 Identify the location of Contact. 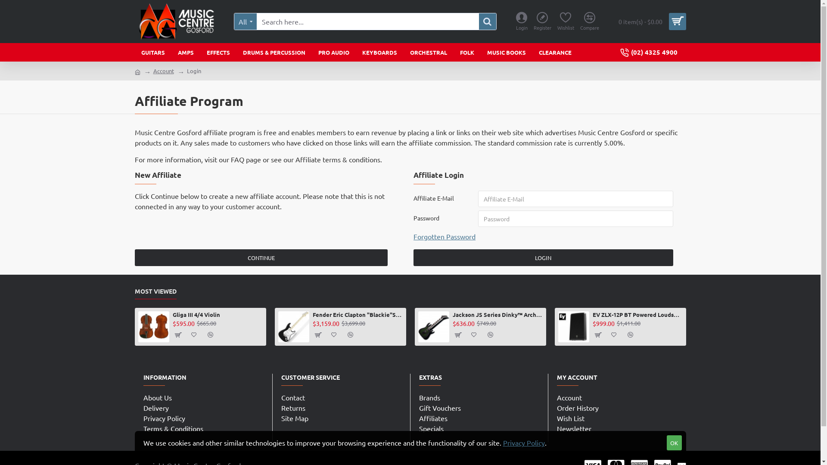
(293, 397).